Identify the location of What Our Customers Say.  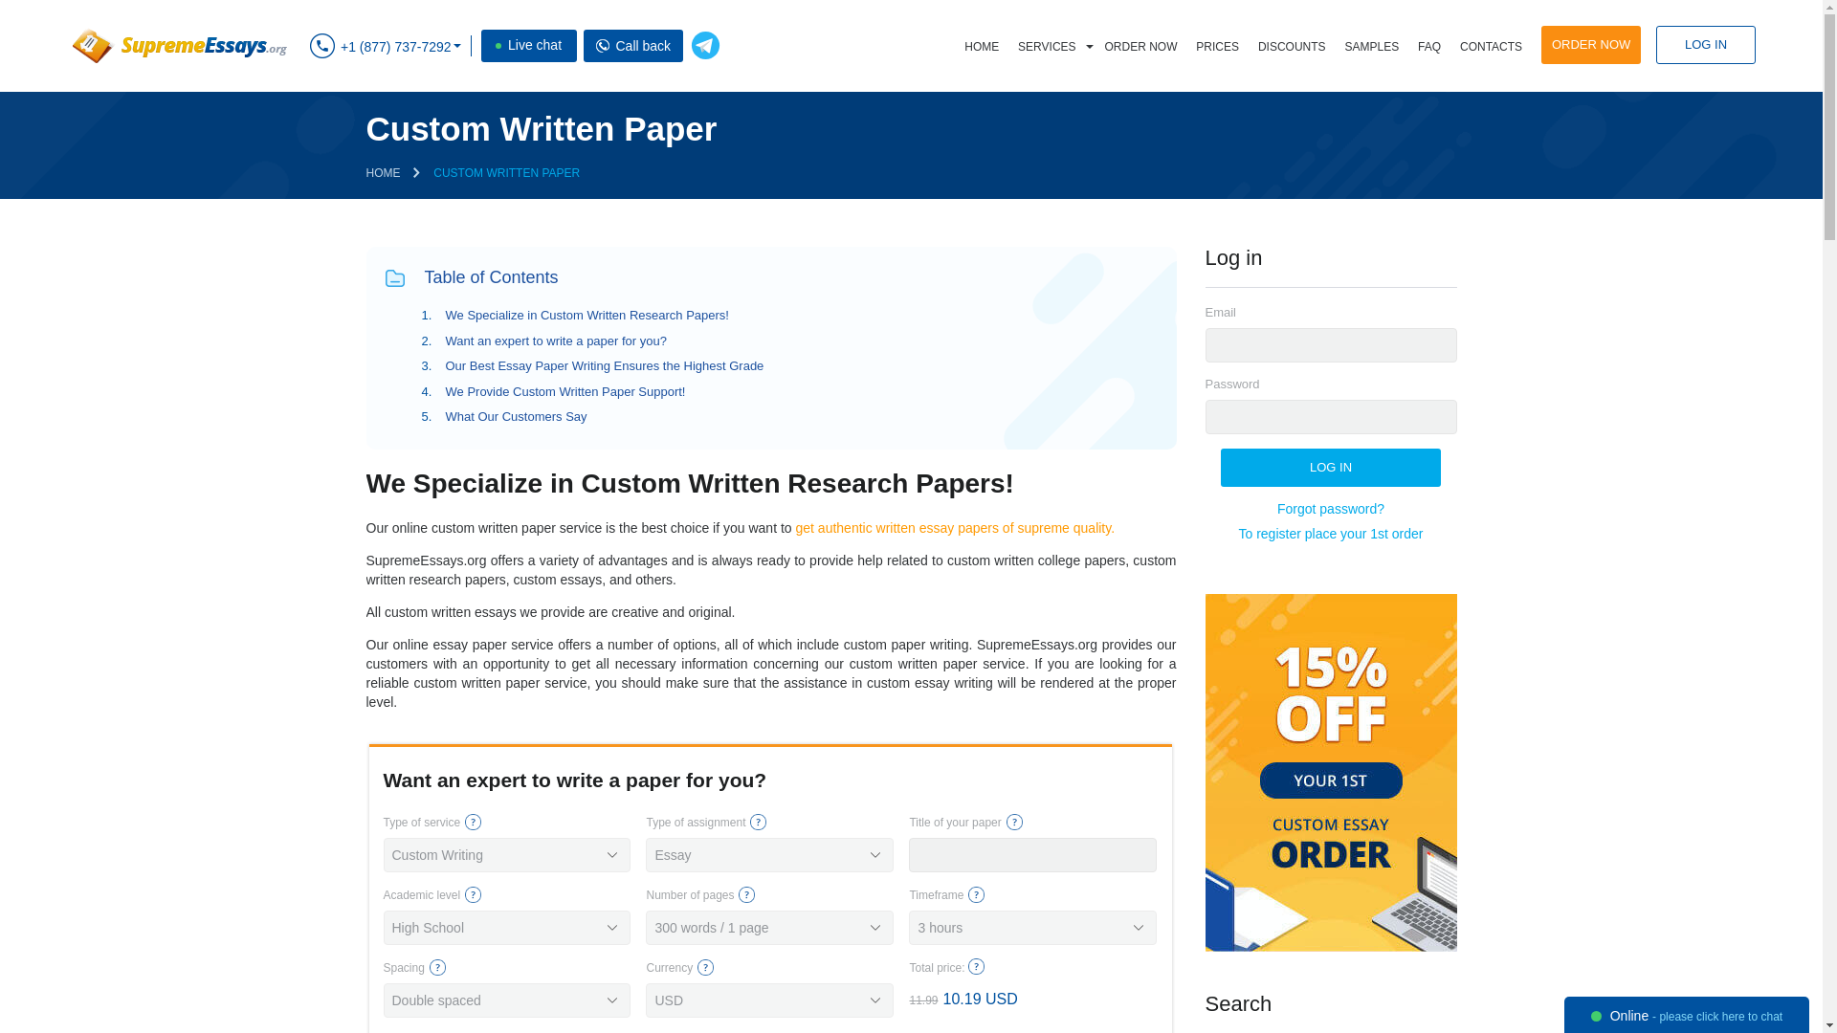
(517, 415).